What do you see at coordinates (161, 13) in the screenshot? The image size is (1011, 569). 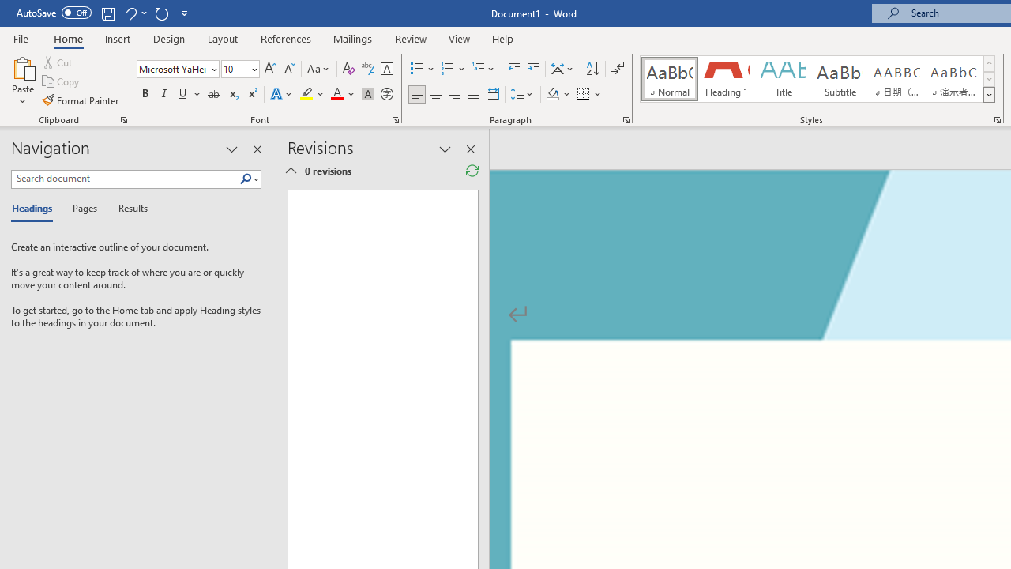 I see `Can't Repeat` at bounding box center [161, 13].